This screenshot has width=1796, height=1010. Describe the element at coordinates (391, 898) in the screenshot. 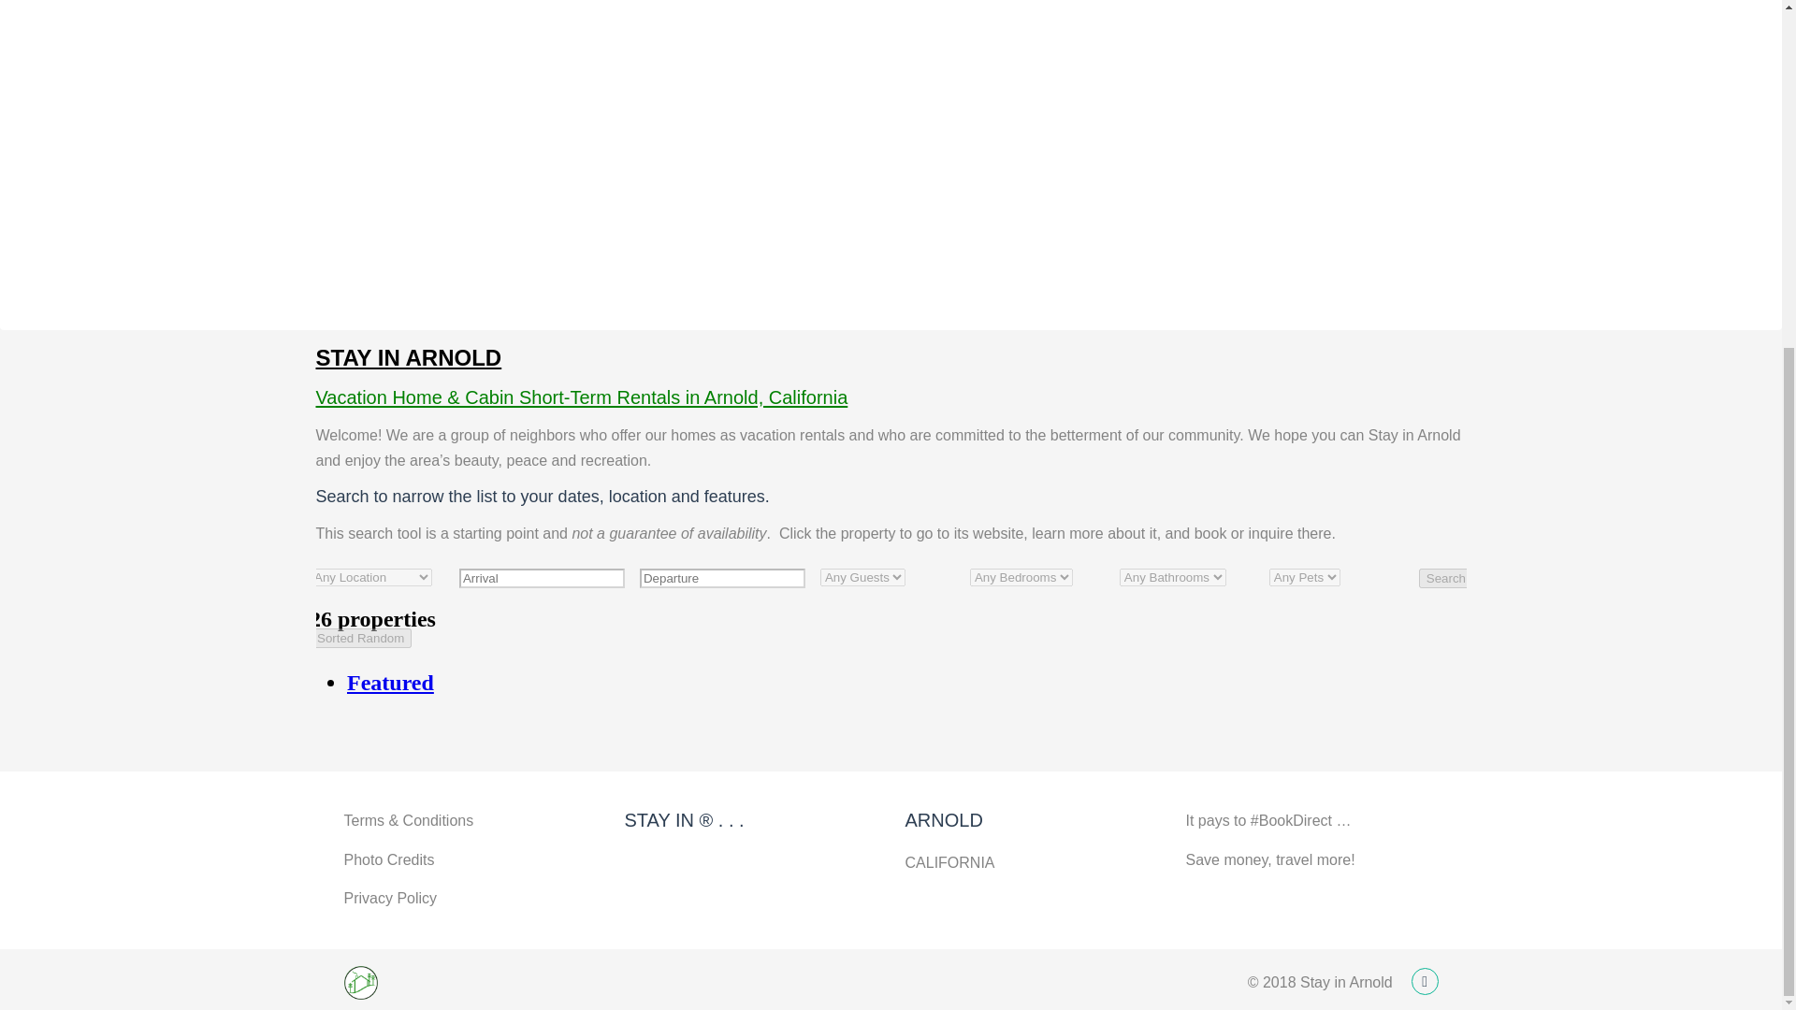

I see `Privacy Policy` at that location.